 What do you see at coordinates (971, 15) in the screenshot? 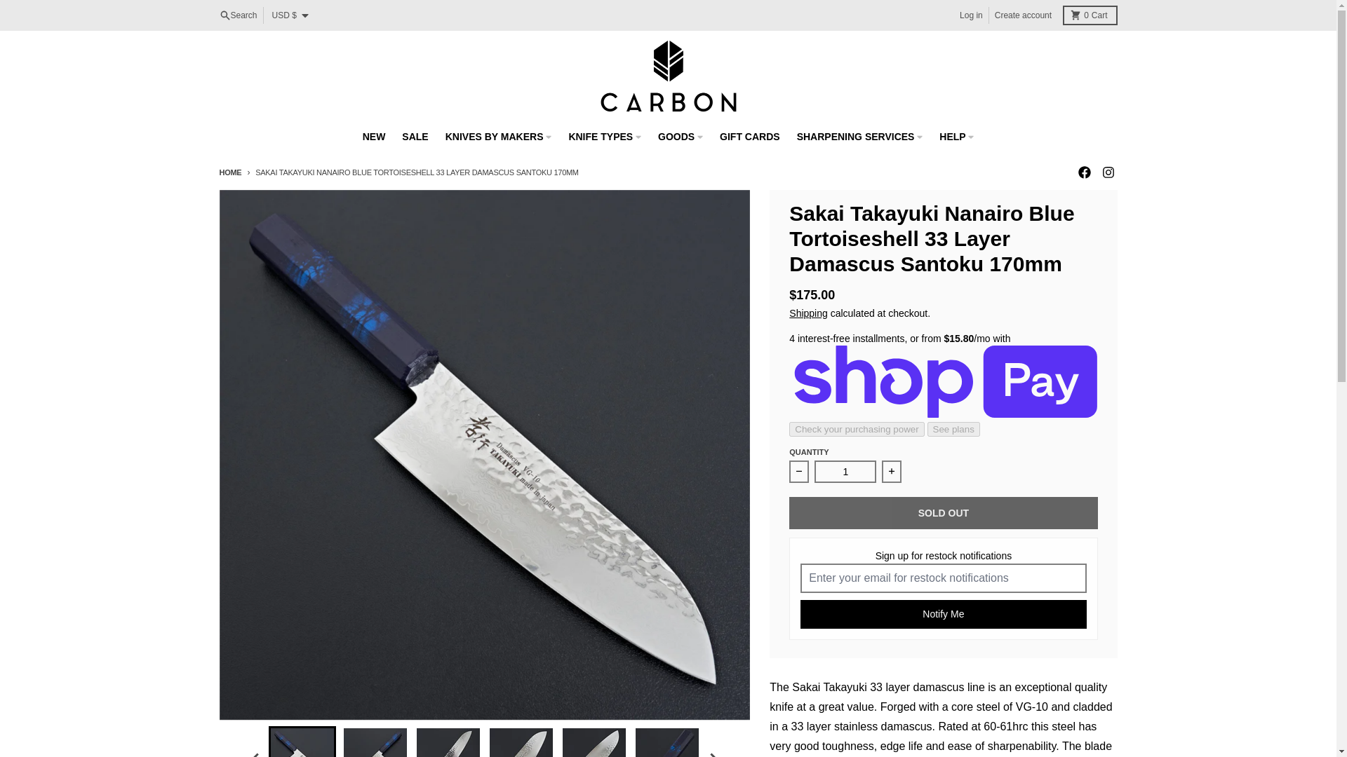
I see `Instagram - Carbon Knife Co` at bounding box center [971, 15].